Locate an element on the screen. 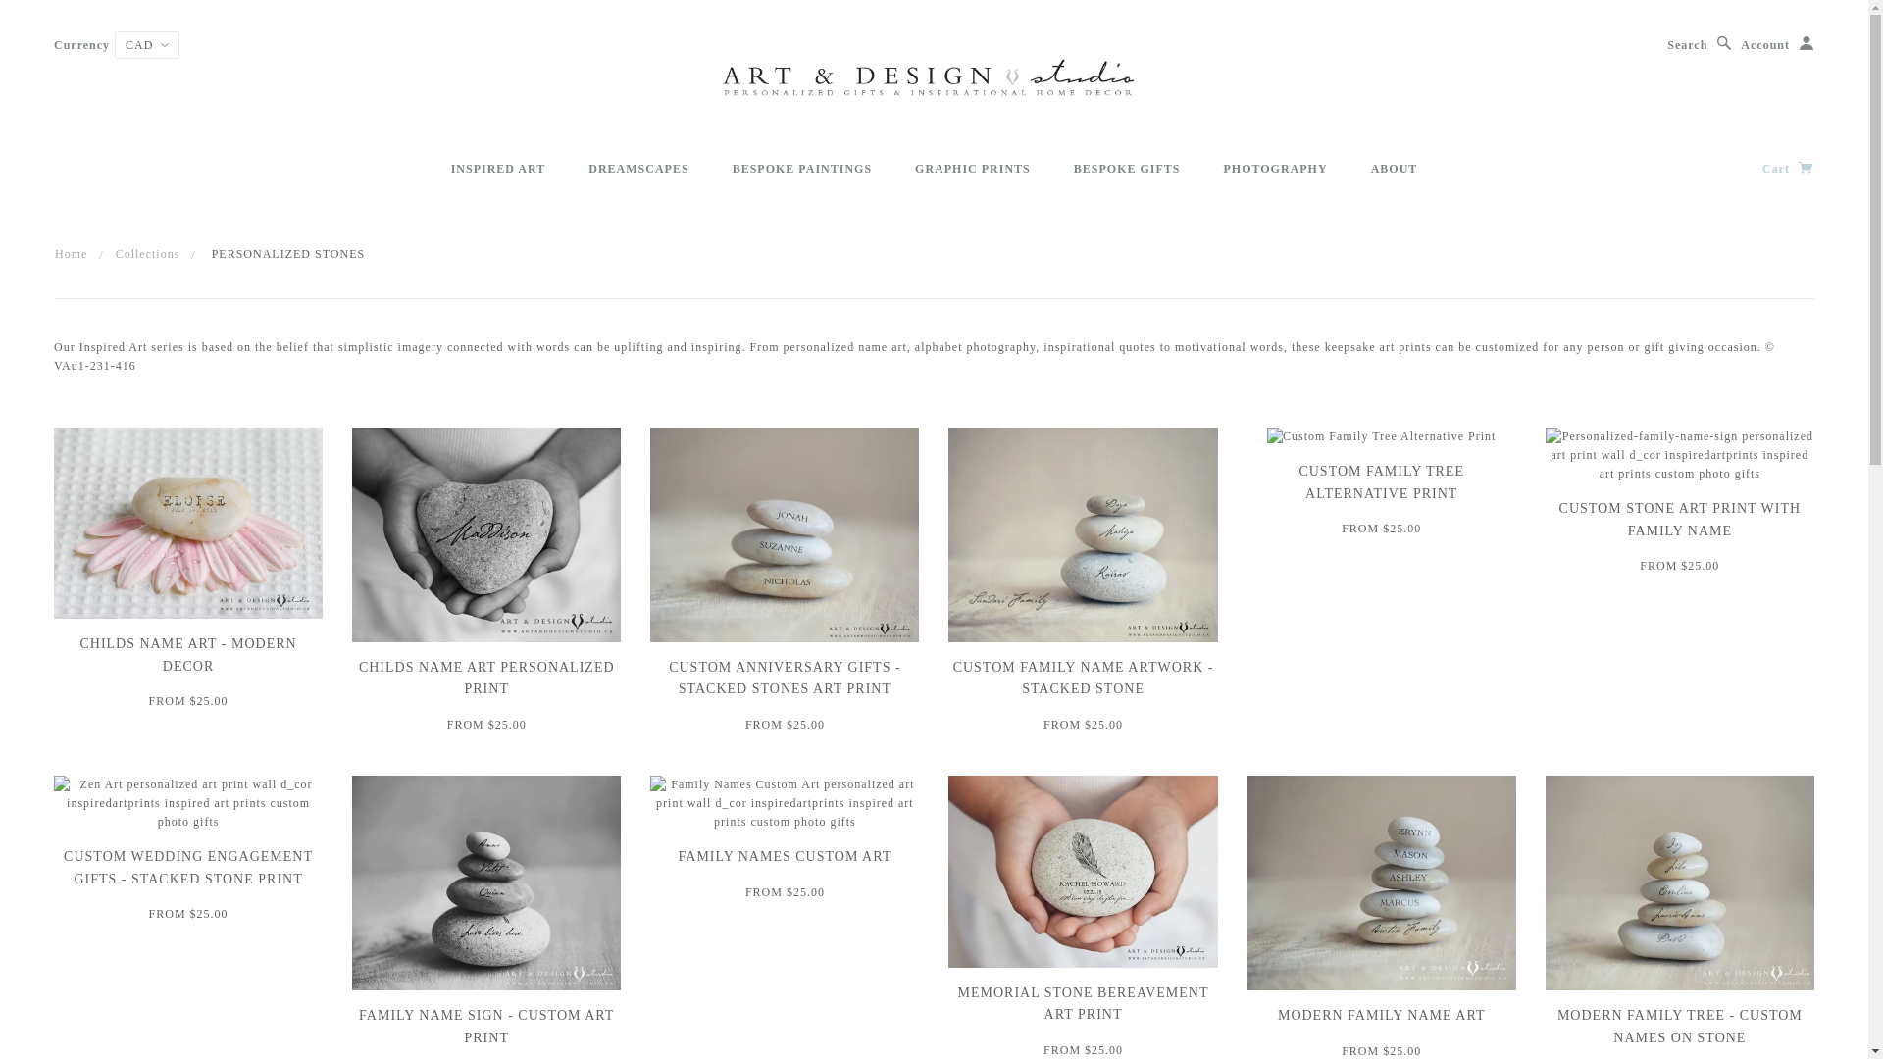  ABOUT is located at coordinates (1395, 169).